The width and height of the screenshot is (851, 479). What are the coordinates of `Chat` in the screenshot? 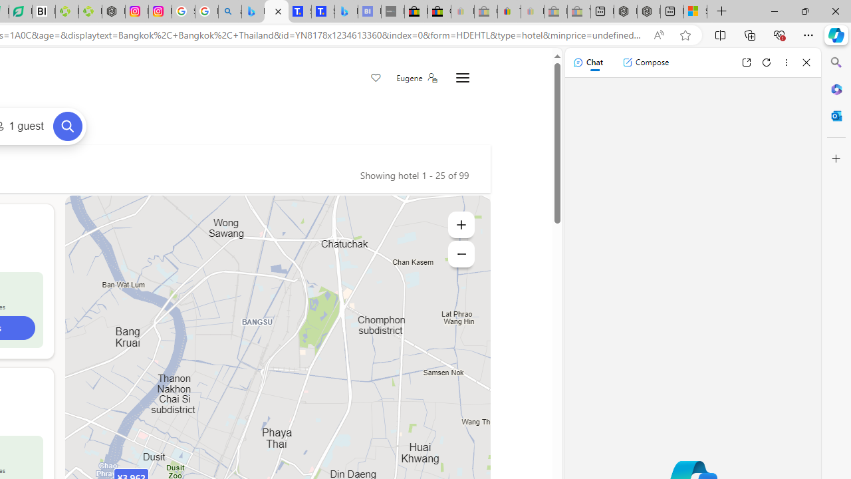 It's located at (588, 63).